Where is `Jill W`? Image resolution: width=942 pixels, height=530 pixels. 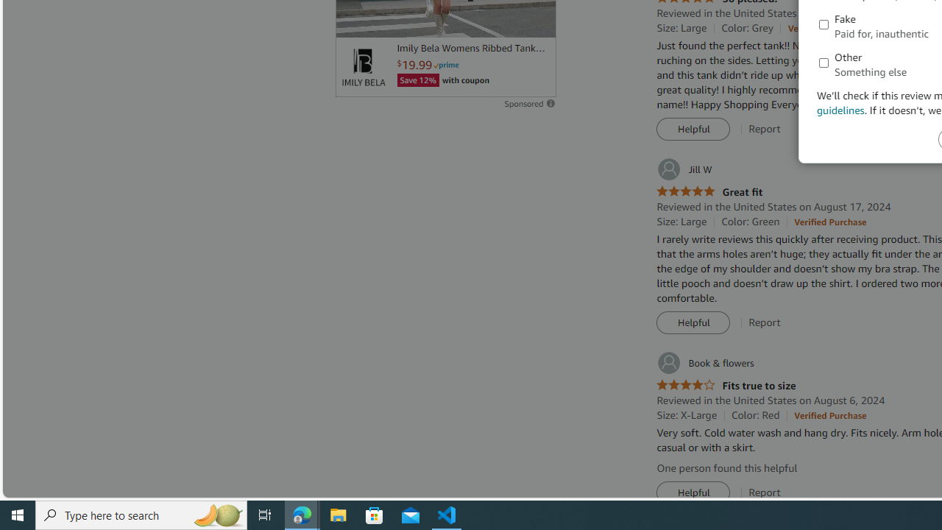 Jill W is located at coordinates (684, 169).